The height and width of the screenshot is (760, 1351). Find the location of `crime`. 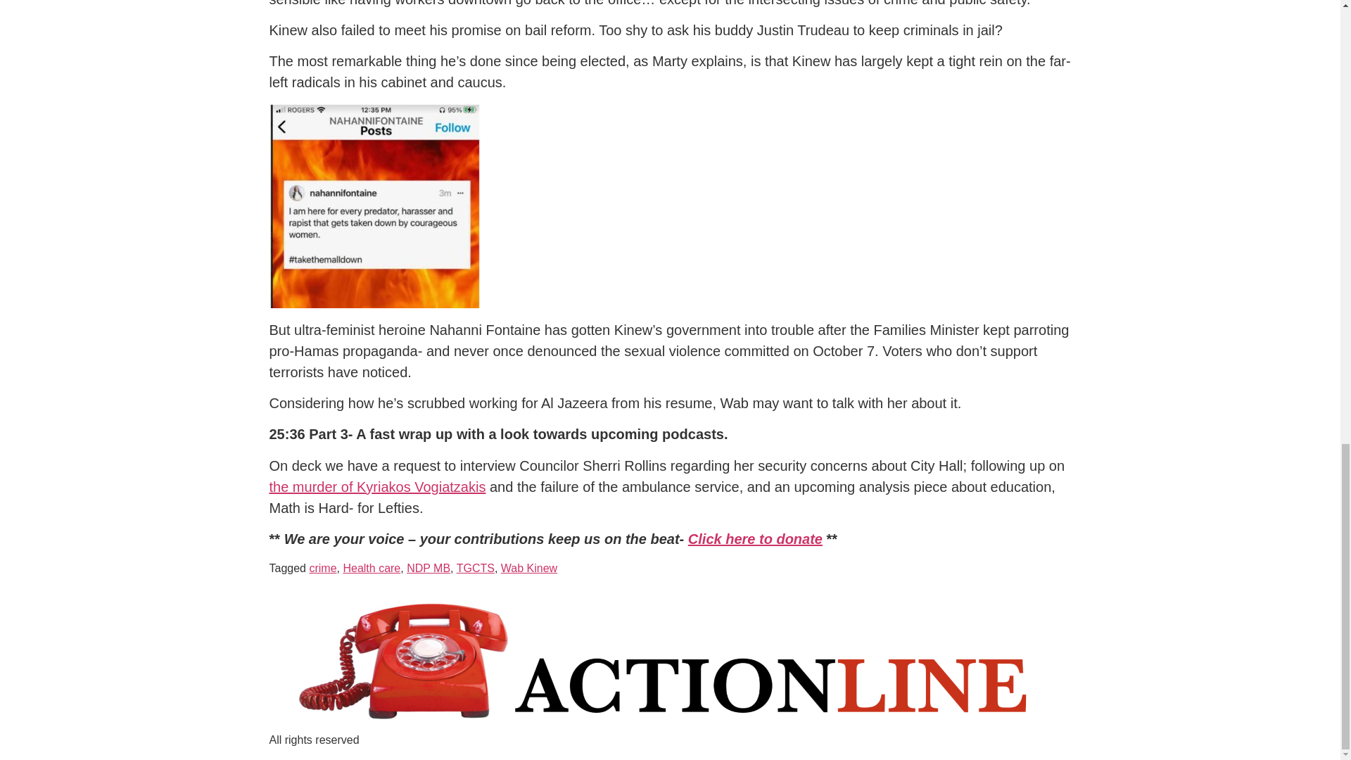

crime is located at coordinates (322, 569).